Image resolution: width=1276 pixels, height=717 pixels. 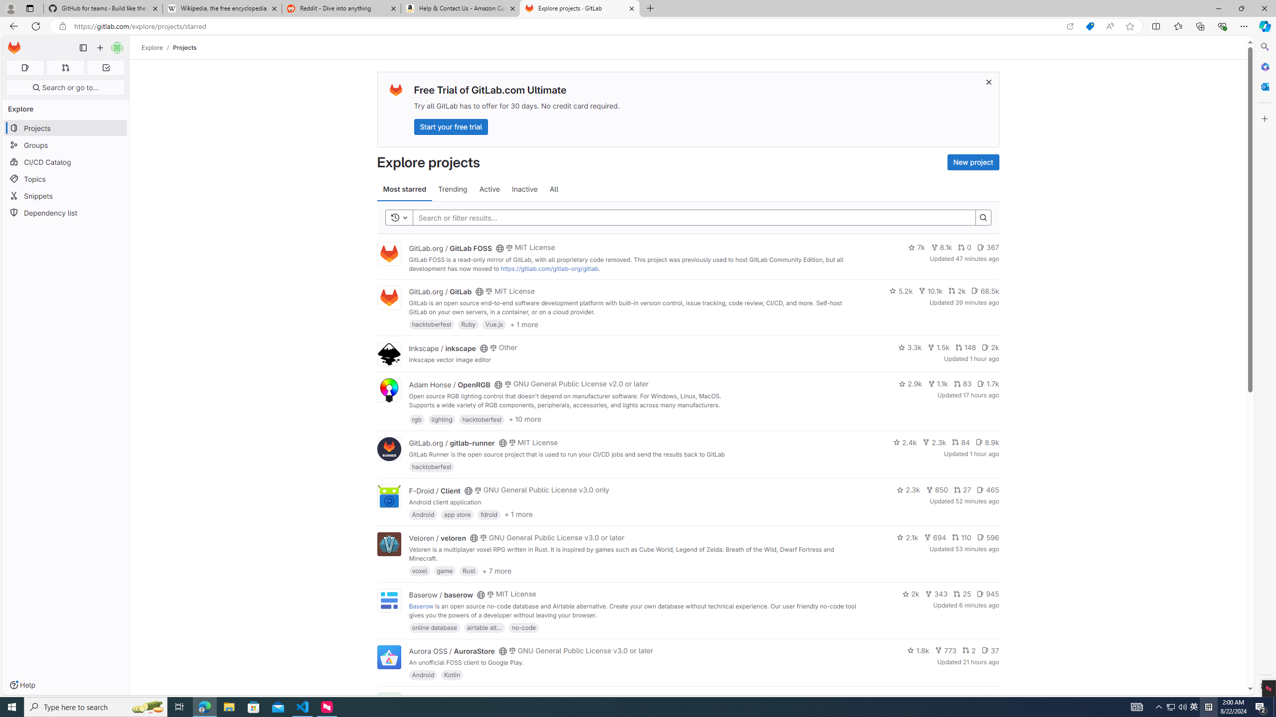 What do you see at coordinates (937, 594) in the screenshot?
I see `343` at bounding box center [937, 594].